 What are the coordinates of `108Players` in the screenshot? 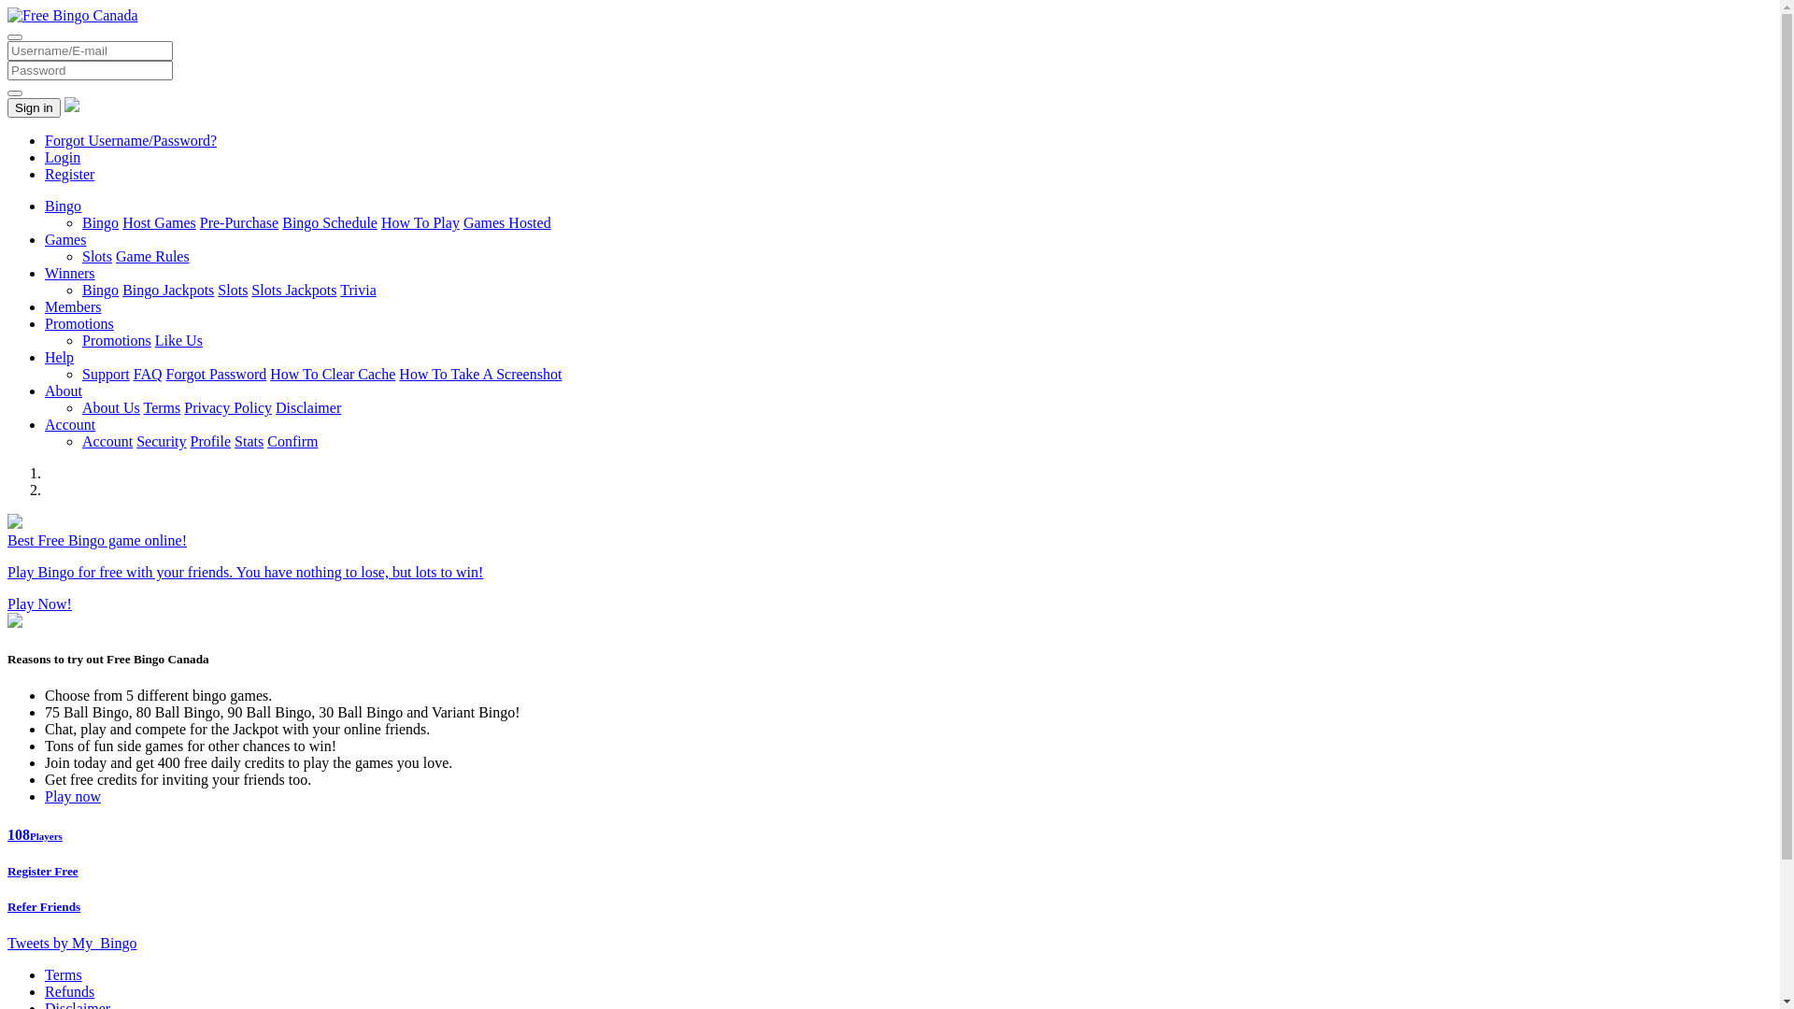 It's located at (890, 835).